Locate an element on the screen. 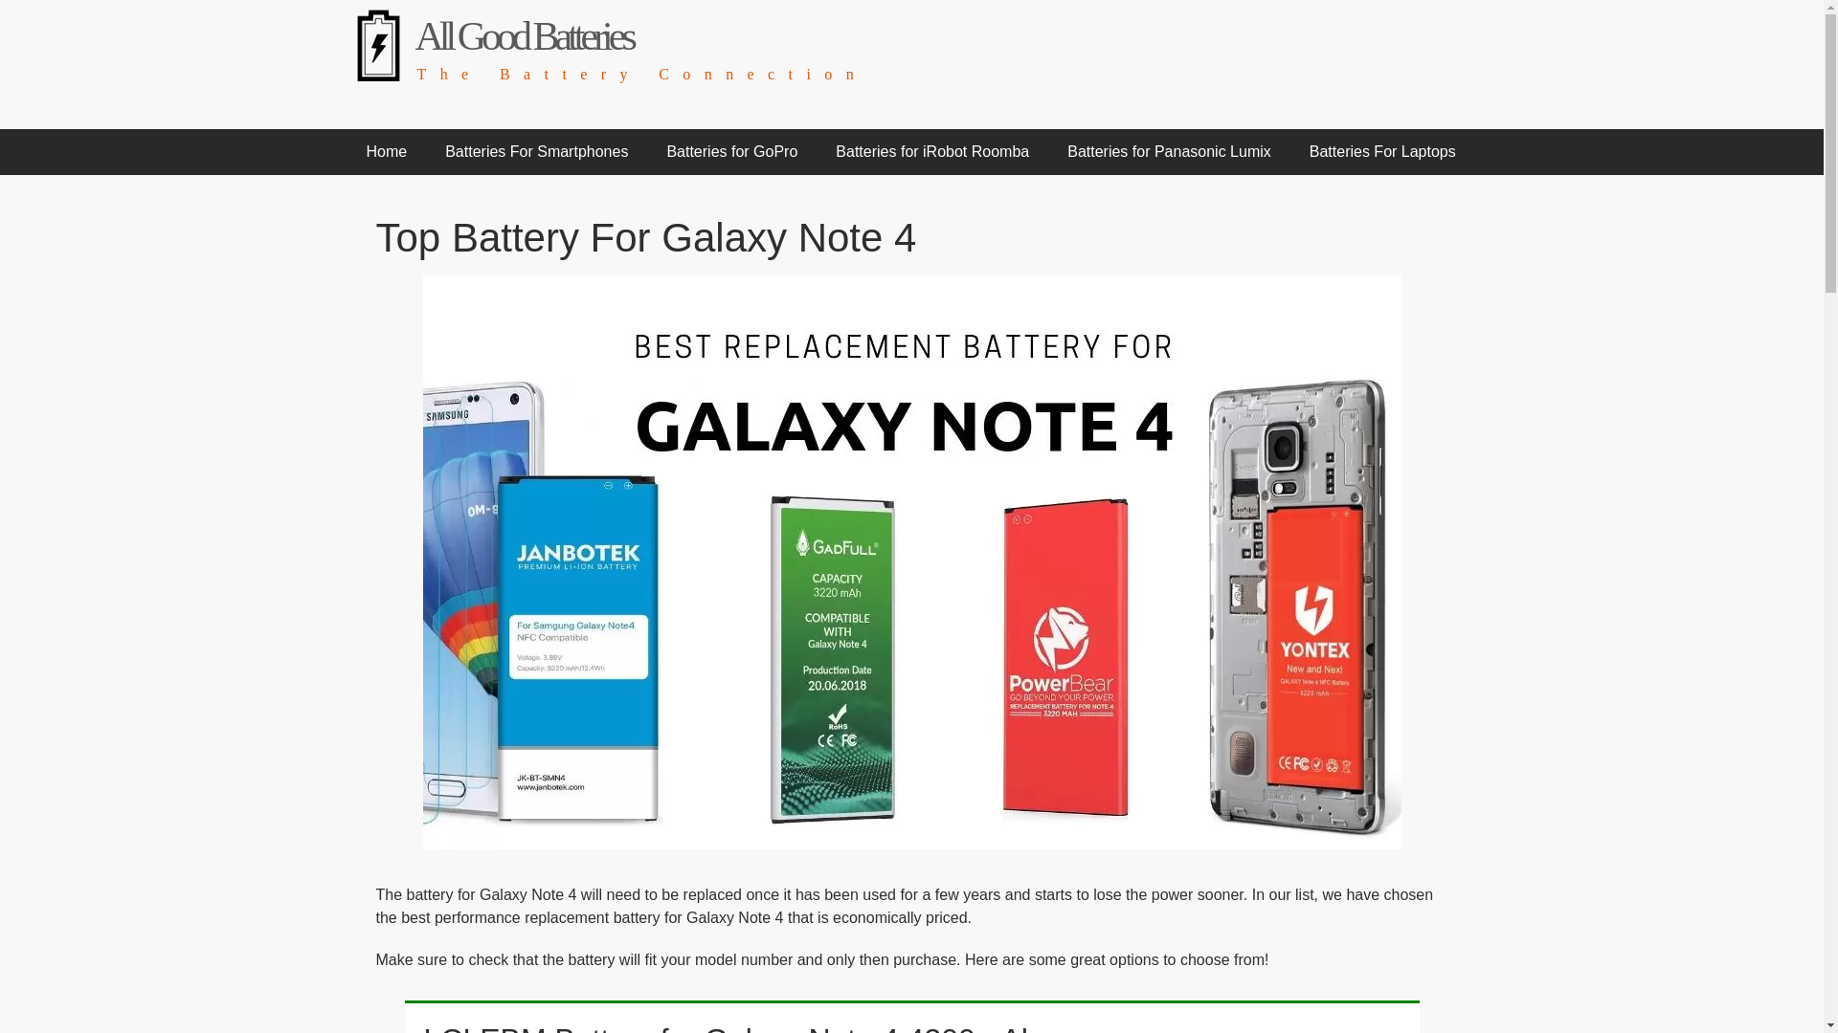  LCLEBM Battery for Galaxy Note 4 4300mAh is located at coordinates (729, 1027).